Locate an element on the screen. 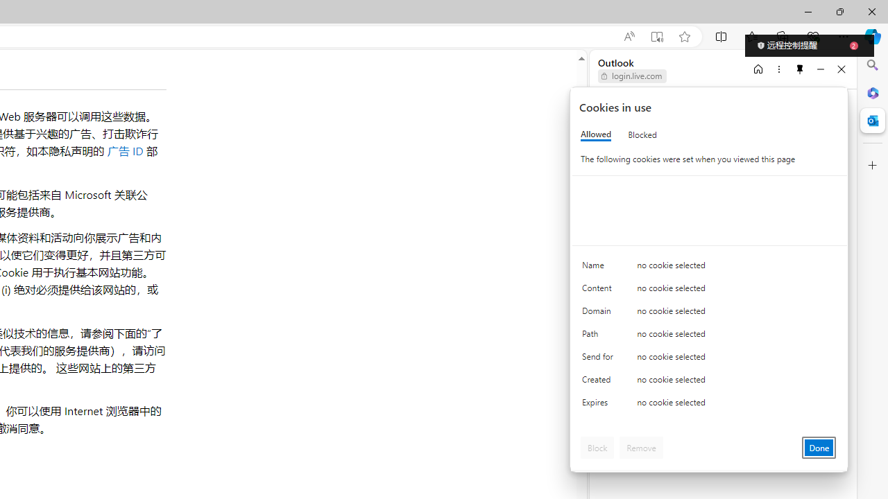  Done is located at coordinates (819, 448).